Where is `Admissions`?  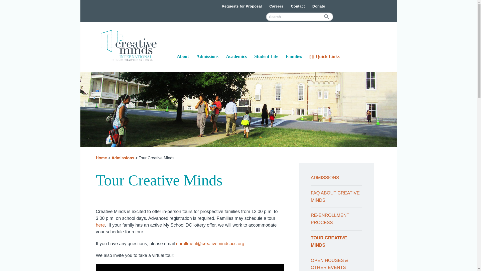
Admissions is located at coordinates (207, 56).